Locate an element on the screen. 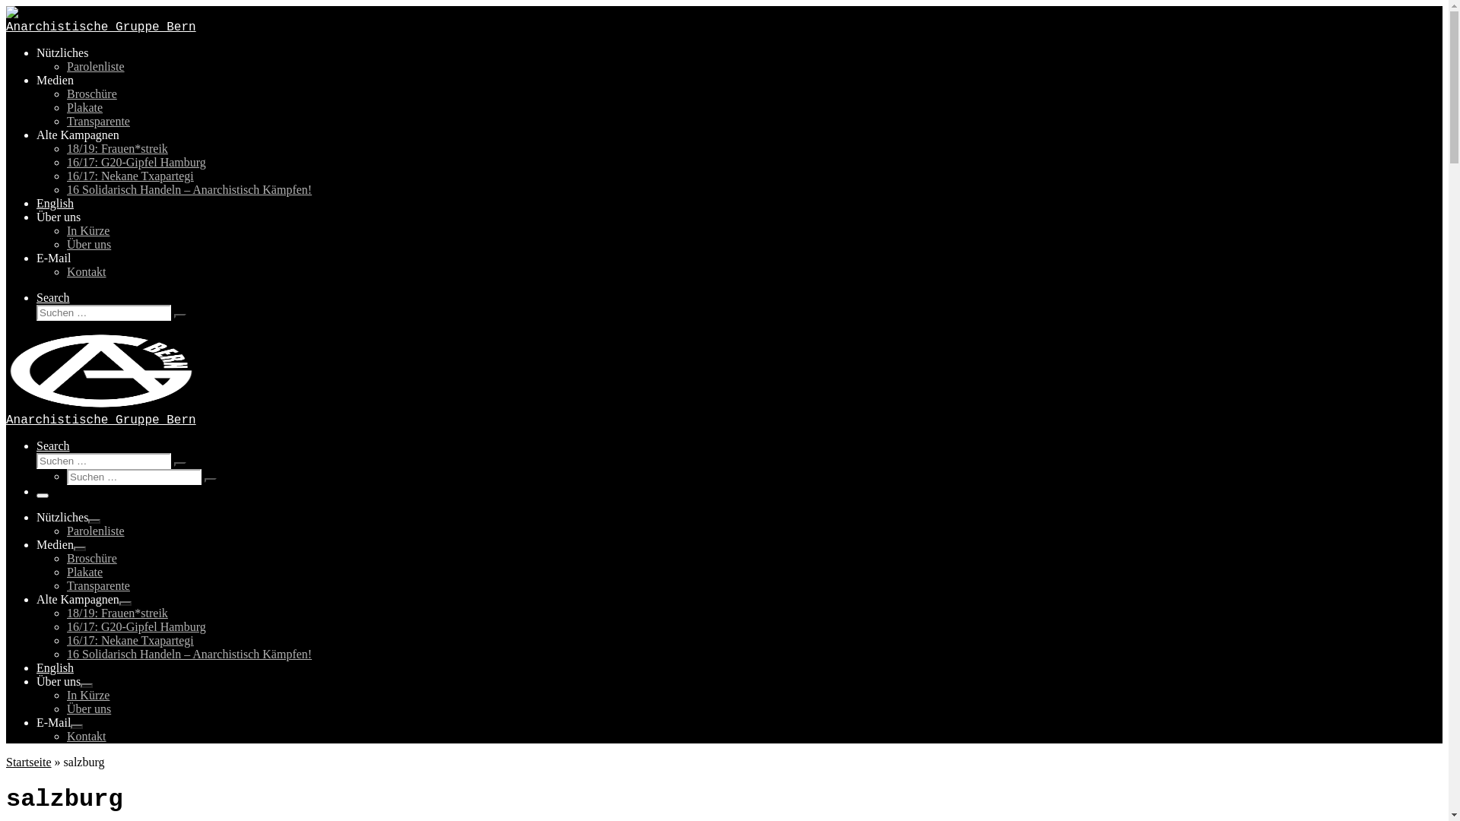 This screenshot has height=821, width=1460. English is located at coordinates (55, 204).